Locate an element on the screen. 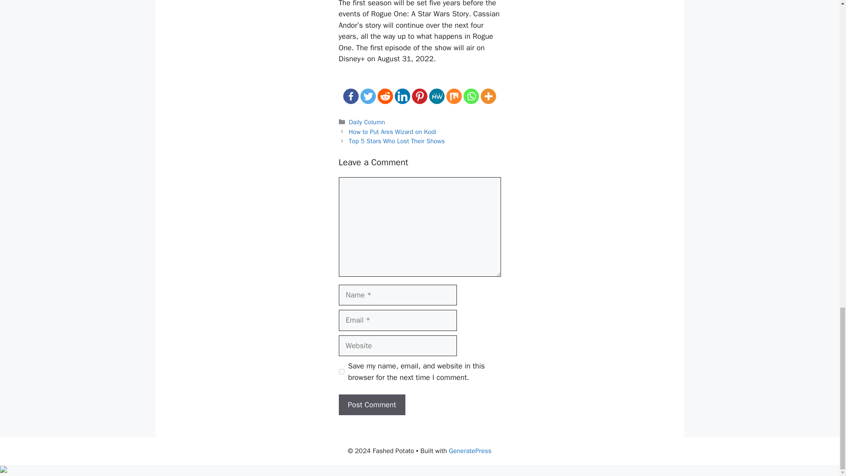 The width and height of the screenshot is (846, 476). How to Put Ares Wizard on Kodi is located at coordinates (392, 131).